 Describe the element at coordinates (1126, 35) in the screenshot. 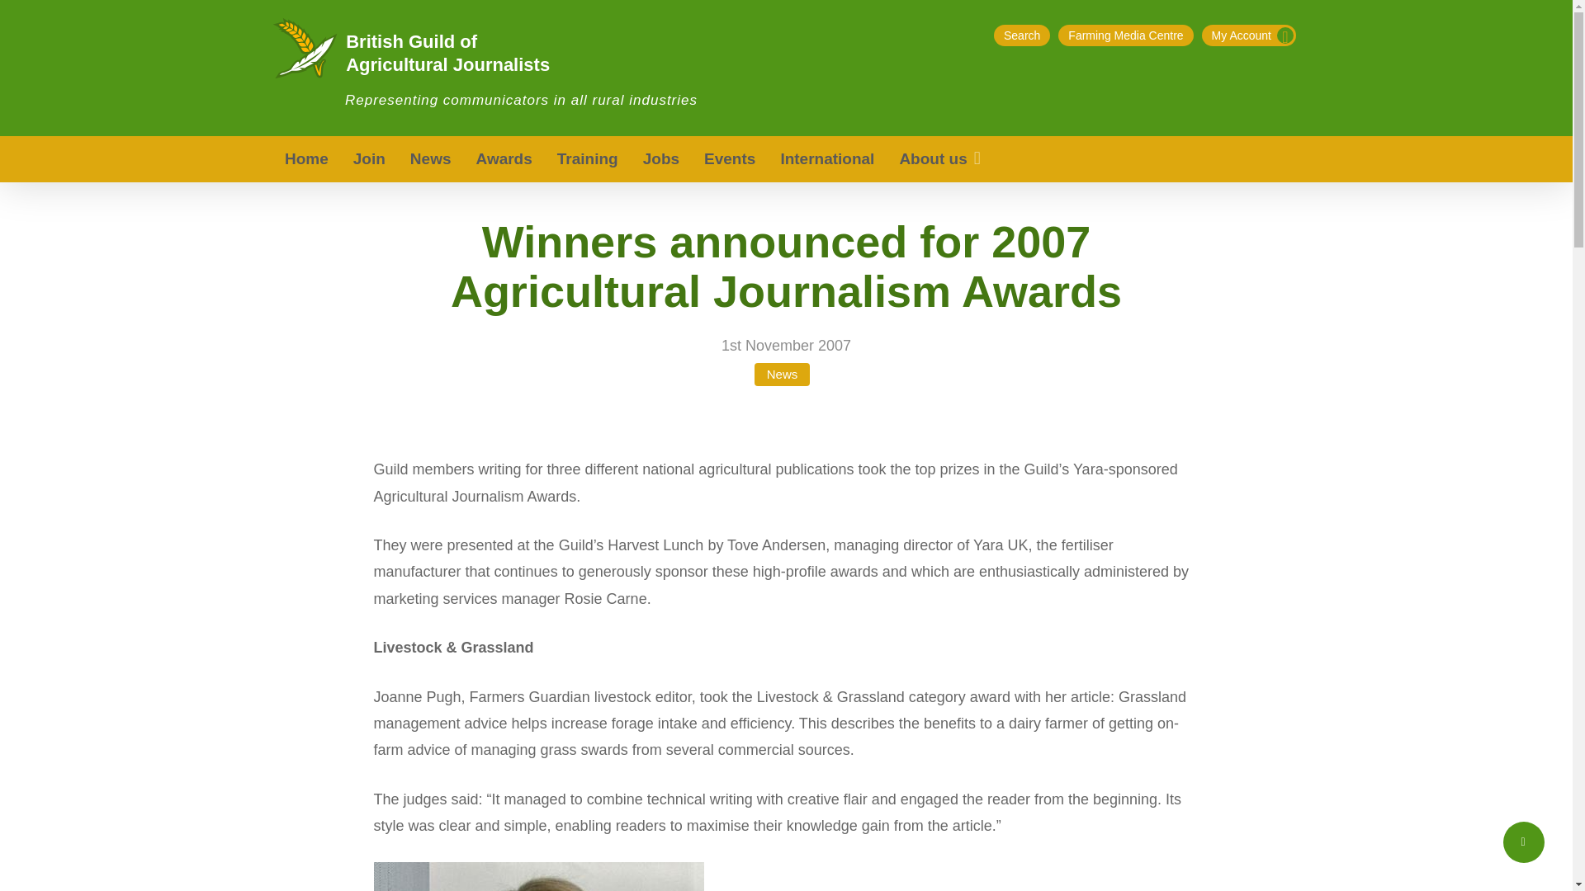

I see `Farming Media Centre` at that location.